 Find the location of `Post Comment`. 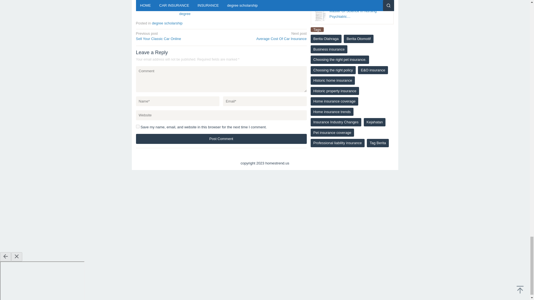

Post Comment is located at coordinates (241, 6).